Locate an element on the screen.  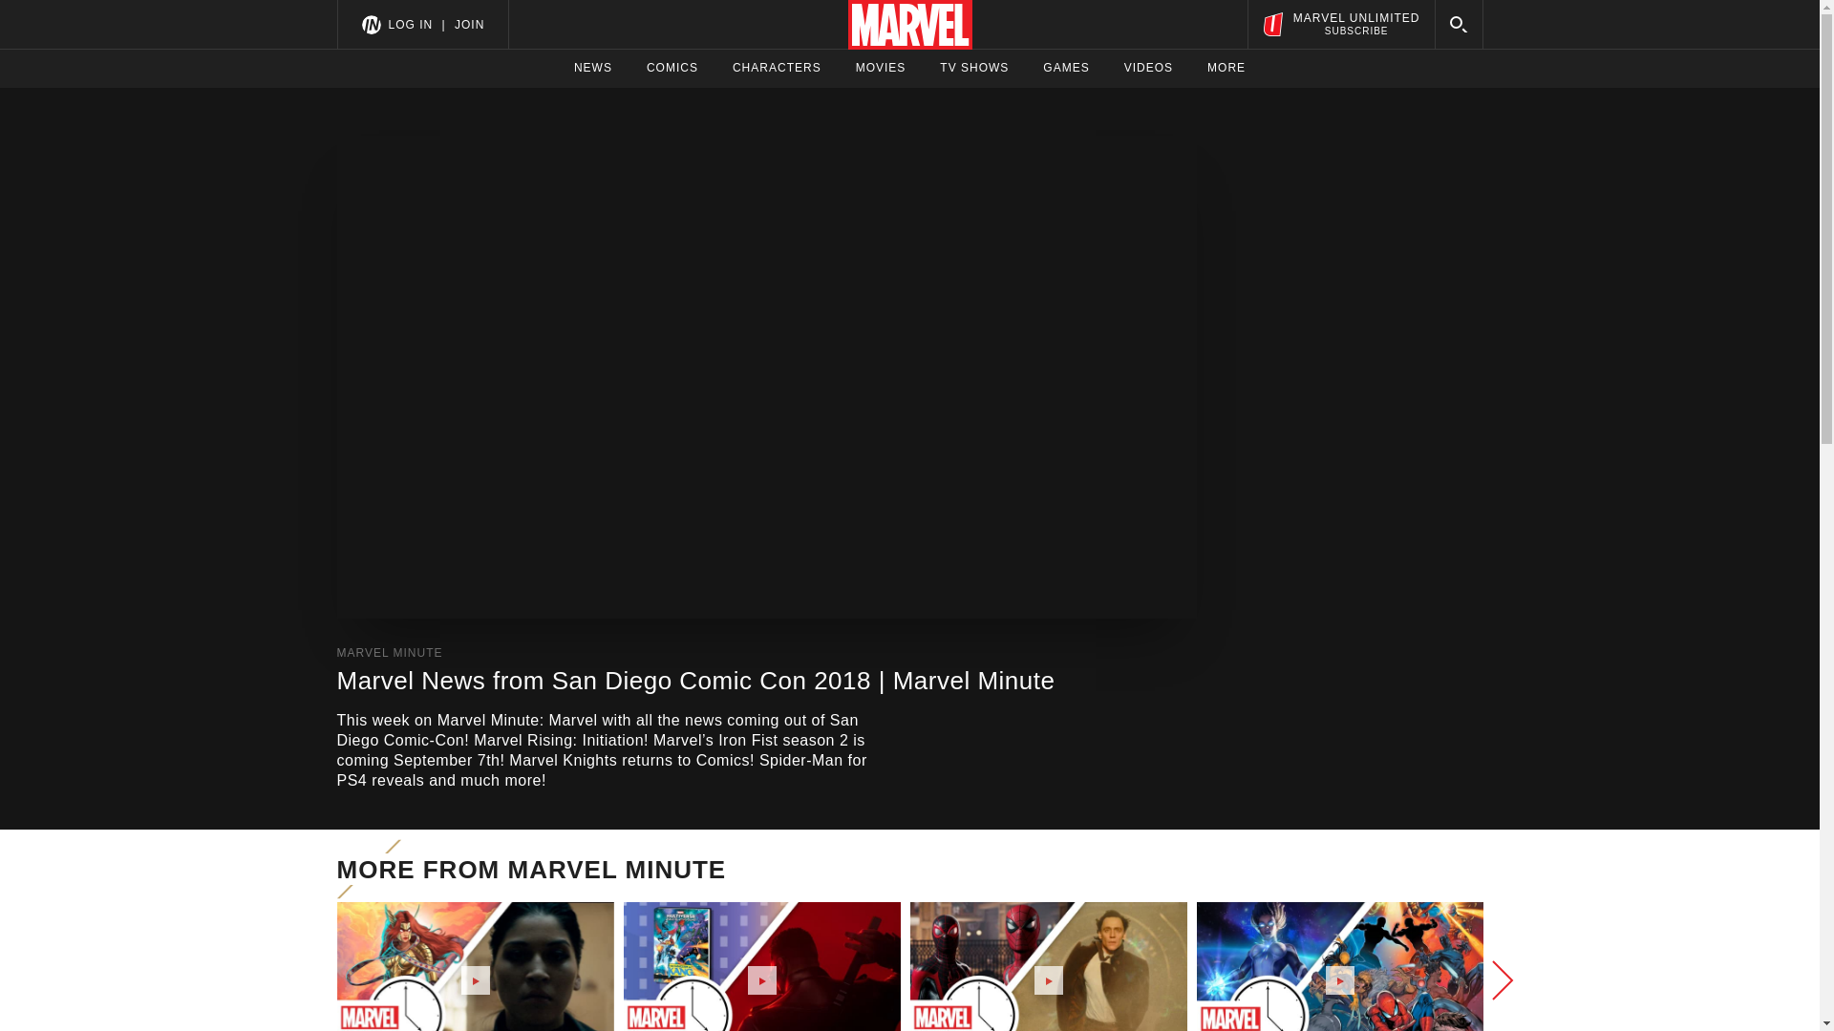
LOG IN is located at coordinates (410, 24).